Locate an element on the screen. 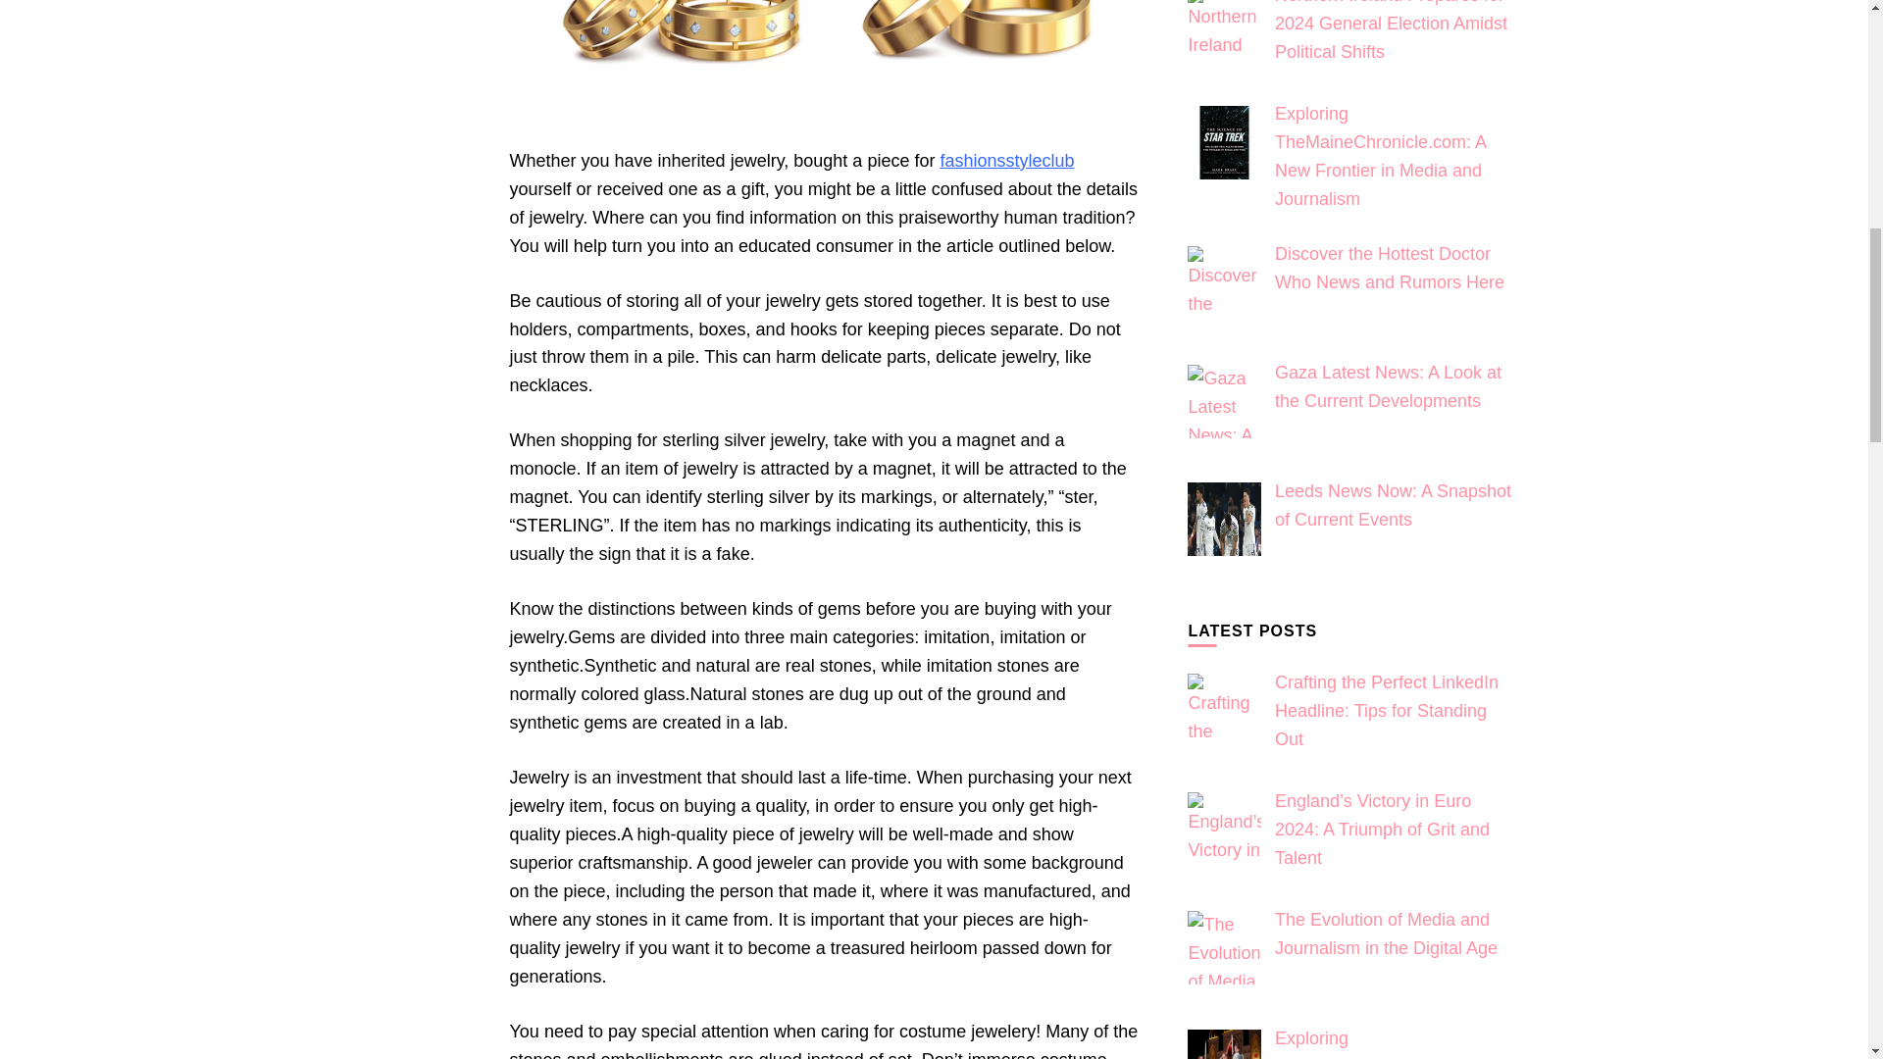 The height and width of the screenshot is (1059, 1883). For Honest To Goodness Jewelry Advice, This Article Is It is located at coordinates (824, 63).